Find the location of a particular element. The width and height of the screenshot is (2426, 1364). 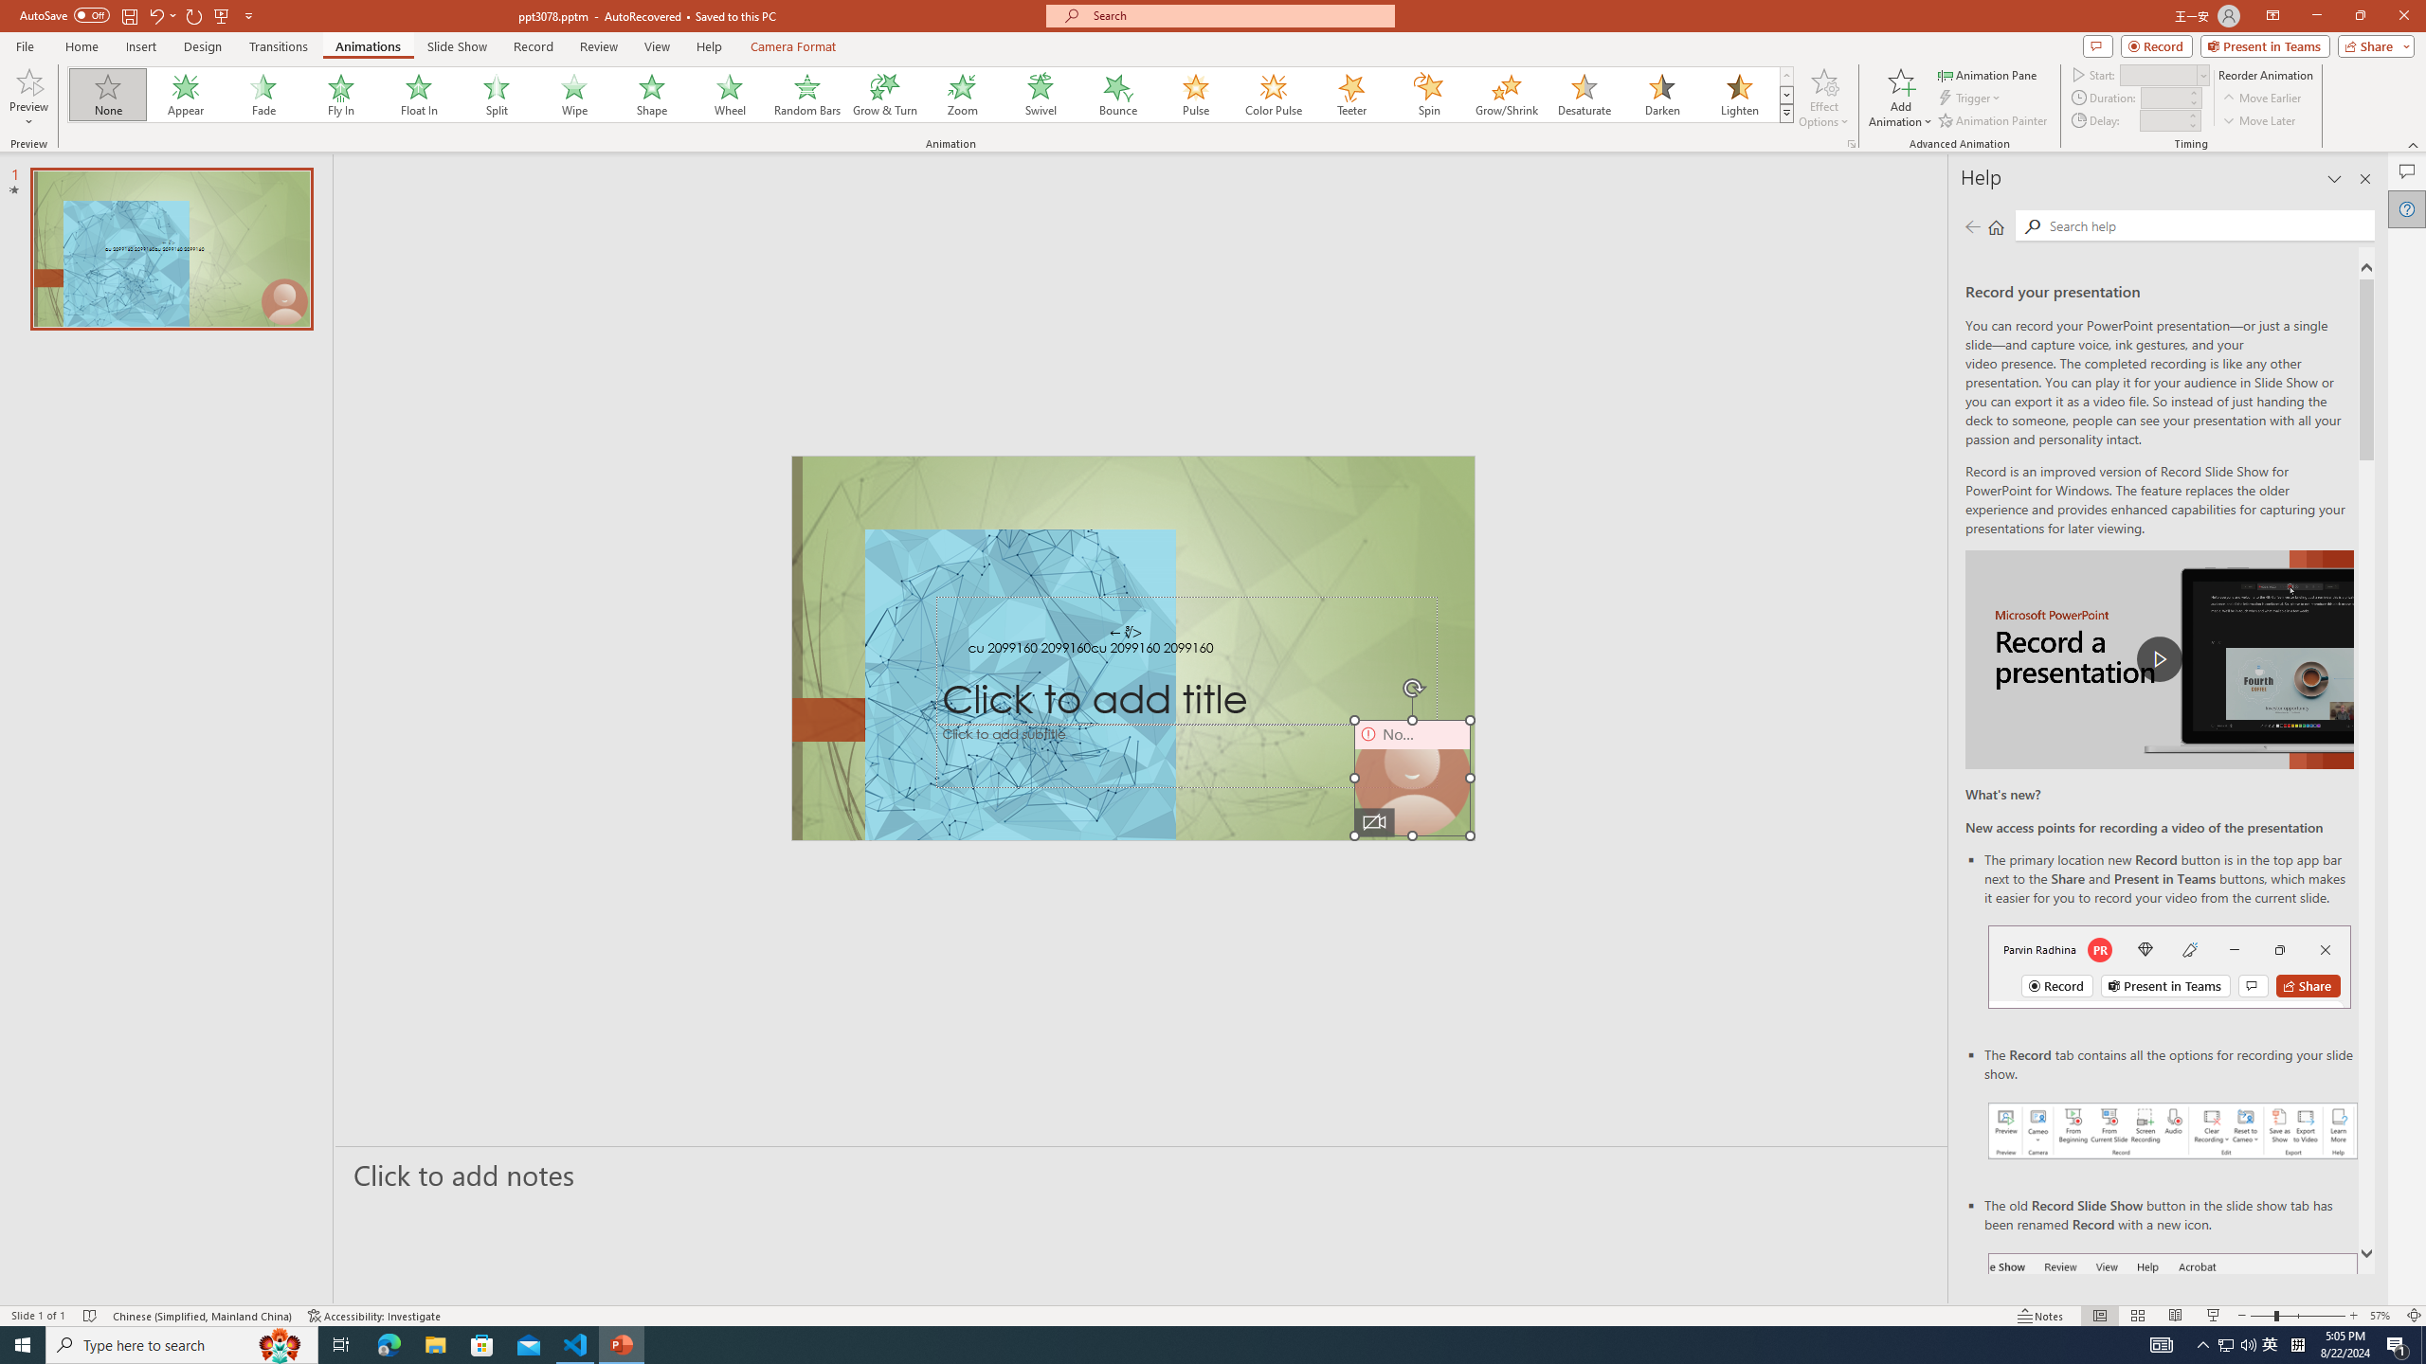

Fly In is located at coordinates (341, 95).